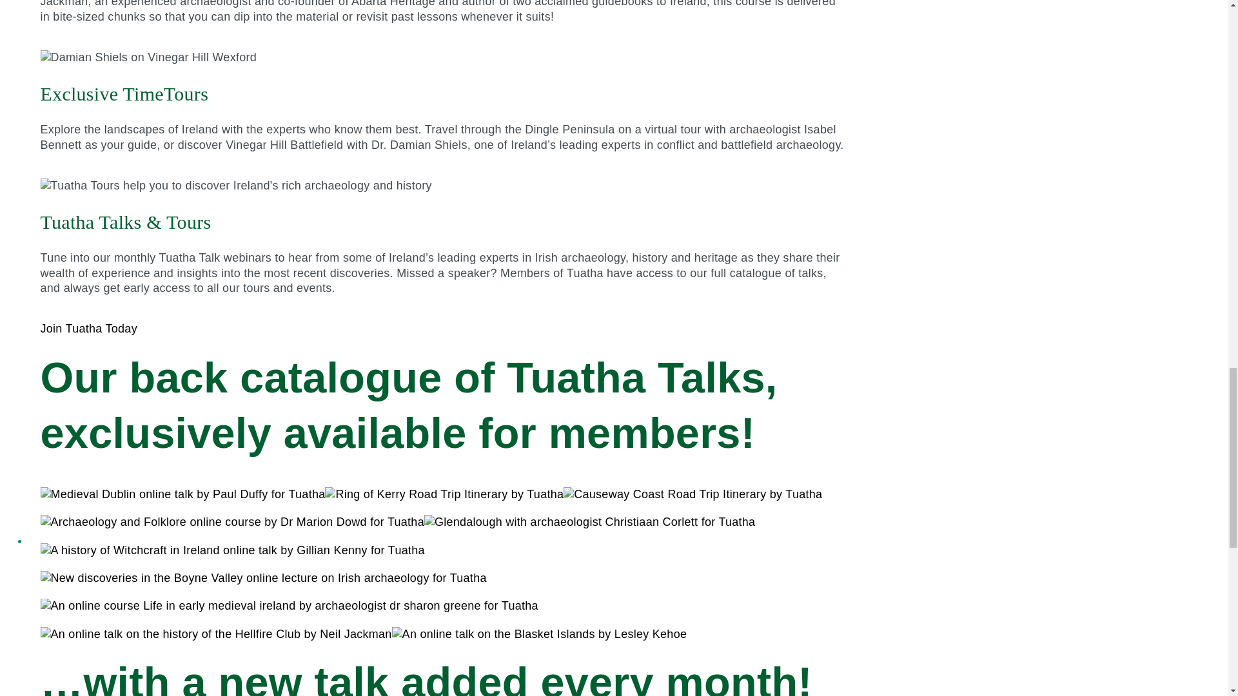 The image size is (1238, 696). I want to click on Tuatha Tour, so click(236, 186).